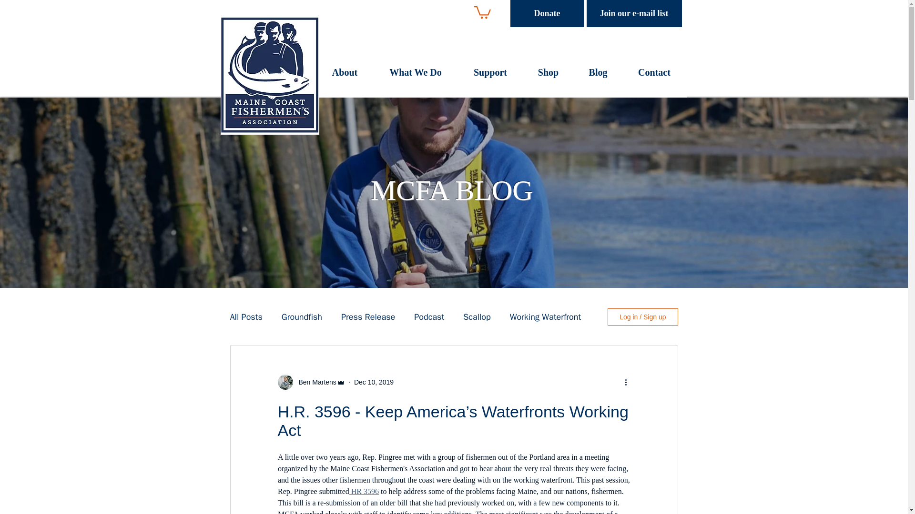  What do you see at coordinates (634, 13) in the screenshot?
I see `Join our e-mail list` at bounding box center [634, 13].